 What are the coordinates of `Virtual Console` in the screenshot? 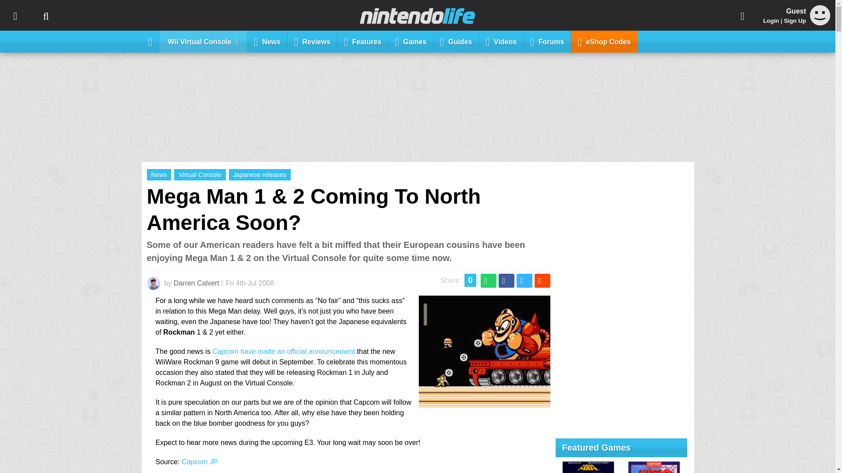 It's located at (200, 174).